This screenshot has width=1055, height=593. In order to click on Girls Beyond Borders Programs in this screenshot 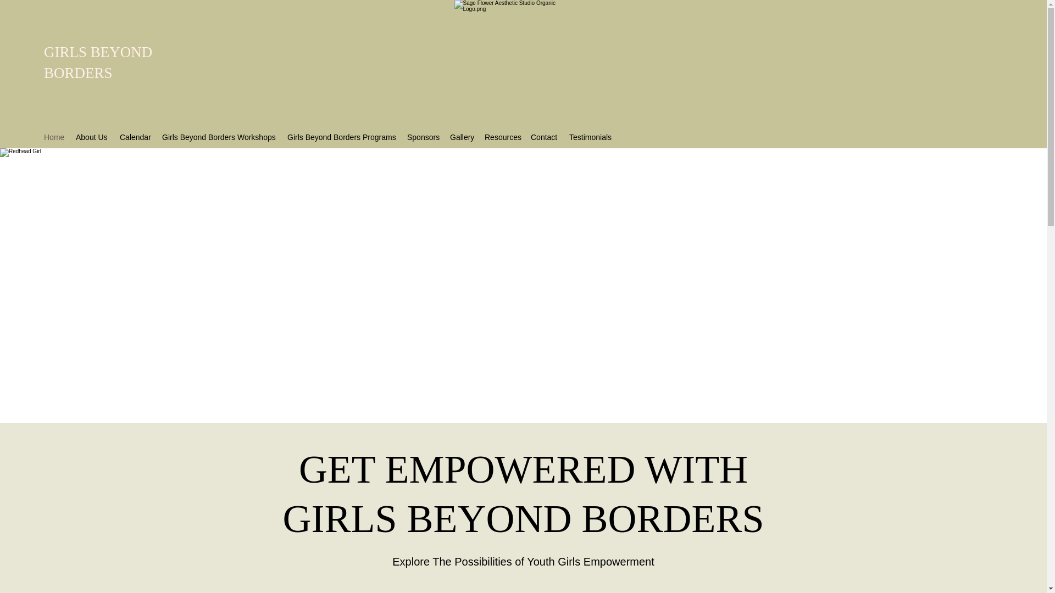, I will do `click(342, 137)`.